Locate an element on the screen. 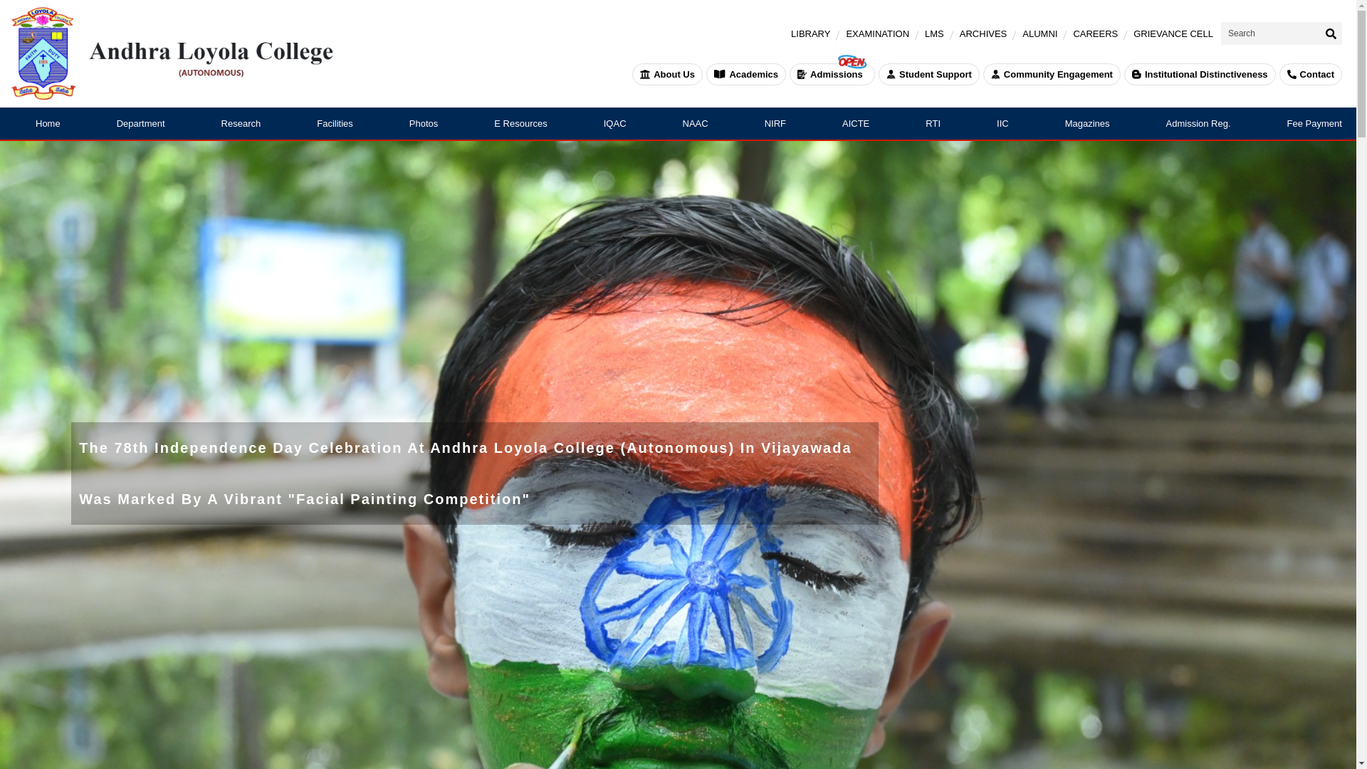  EXAMINATION is located at coordinates (877, 33).